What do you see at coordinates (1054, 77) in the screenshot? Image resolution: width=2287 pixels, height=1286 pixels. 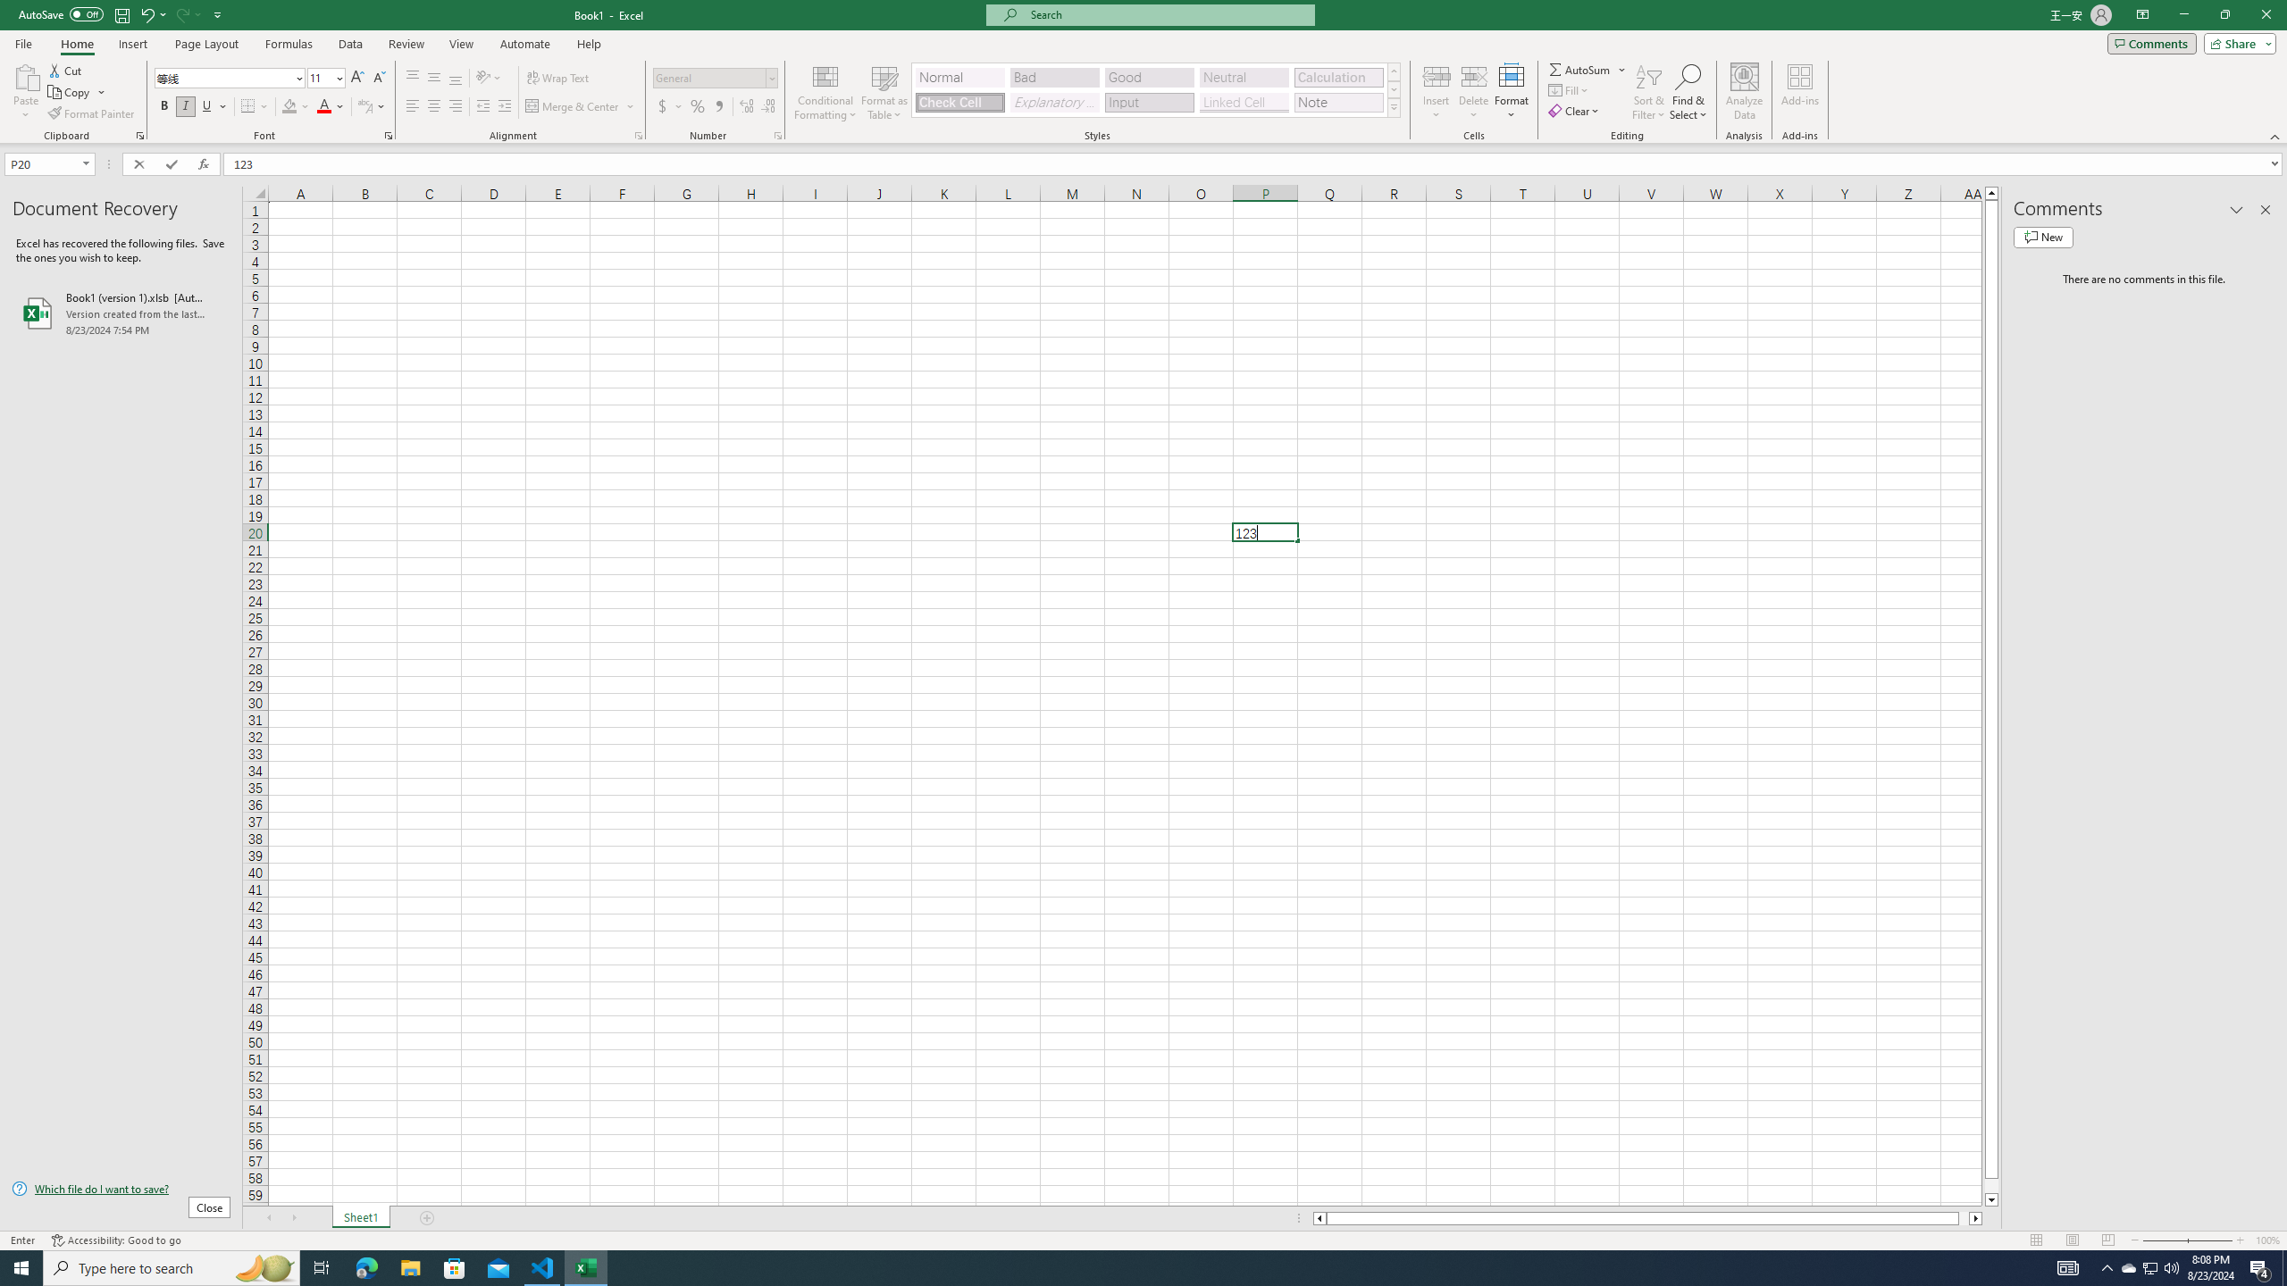 I see `Bad` at bounding box center [1054, 77].